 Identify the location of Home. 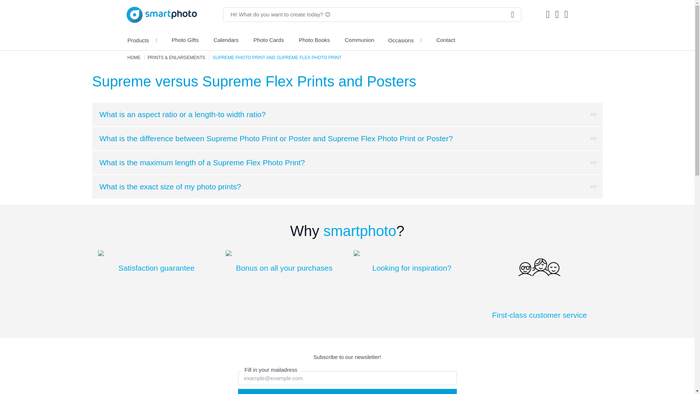
(135, 58).